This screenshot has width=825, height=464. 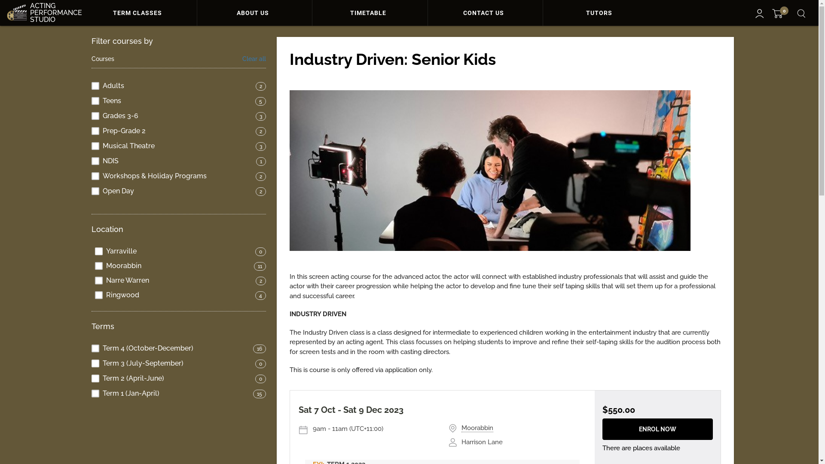 What do you see at coordinates (486, 13) in the screenshot?
I see `CONTACT US  ` at bounding box center [486, 13].